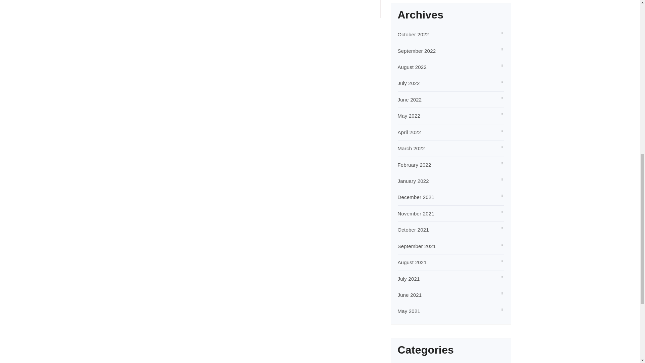 The width and height of the screenshot is (645, 363). Describe the element at coordinates (412, 67) in the screenshot. I see `August 2022` at that location.